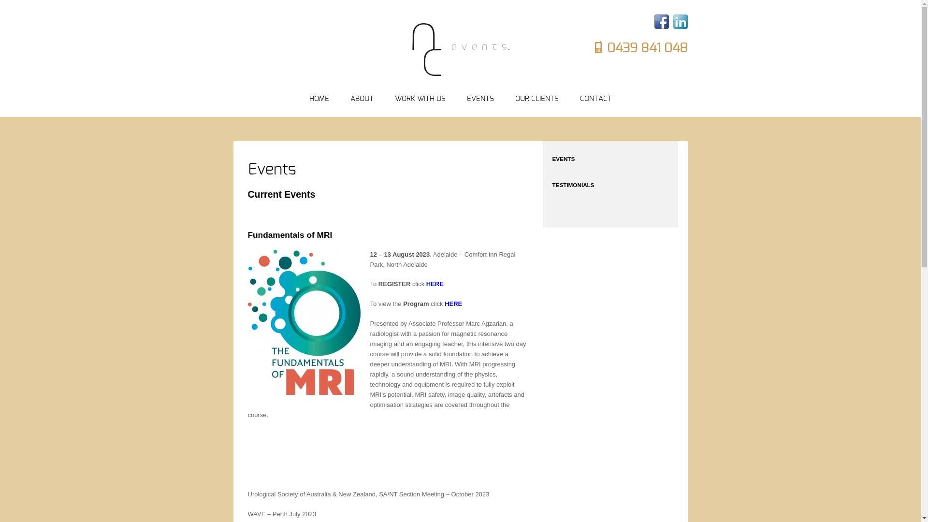 This screenshot has width=928, height=522. Describe the element at coordinates (453, 304) in the screenshot. I see `HERE` at that location.